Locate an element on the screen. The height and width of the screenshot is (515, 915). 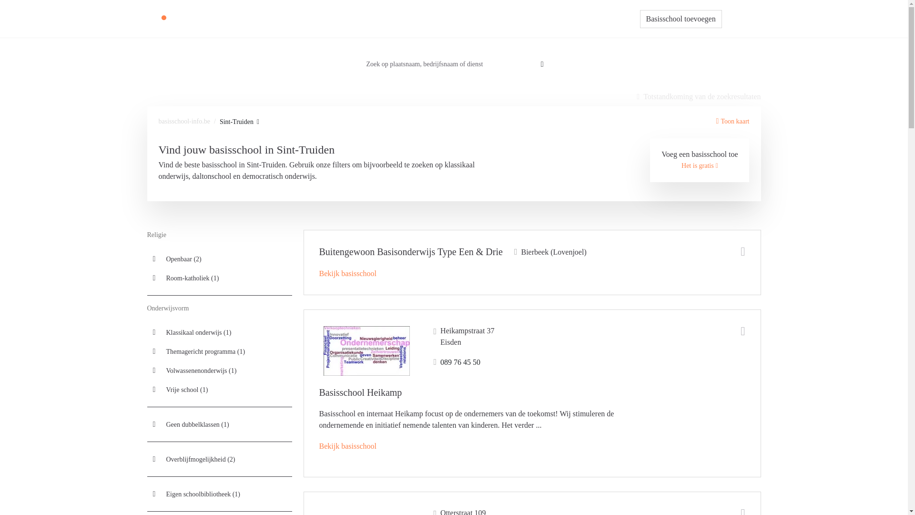
Basisschool Heikamp is located at coordinates (361, 392).